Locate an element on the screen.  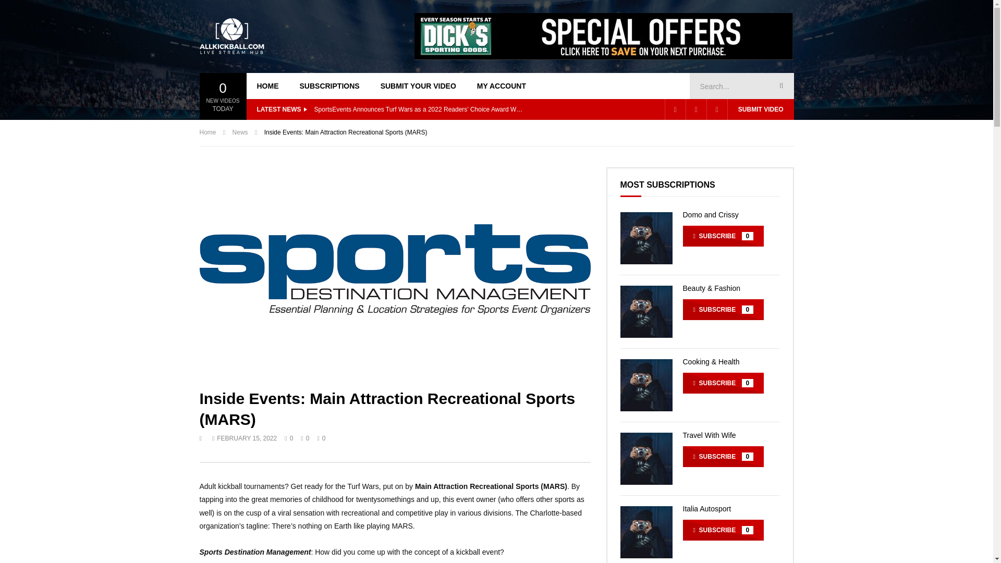
Notifications is located at coordinates (696, 109).